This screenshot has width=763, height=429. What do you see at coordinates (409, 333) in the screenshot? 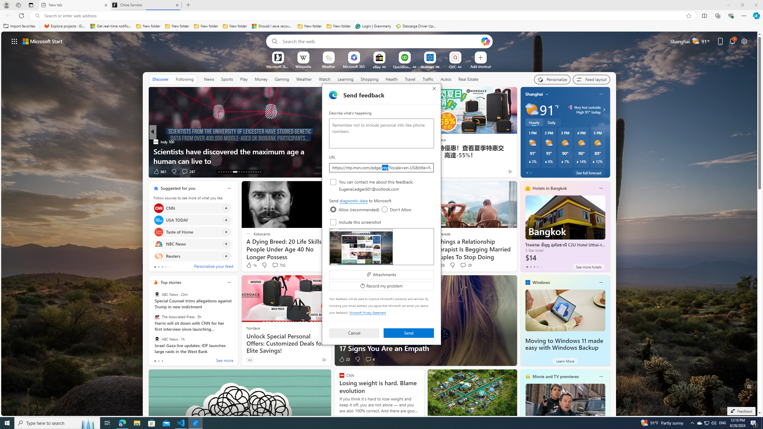
I see `Send` at bounding box center [409, 333].